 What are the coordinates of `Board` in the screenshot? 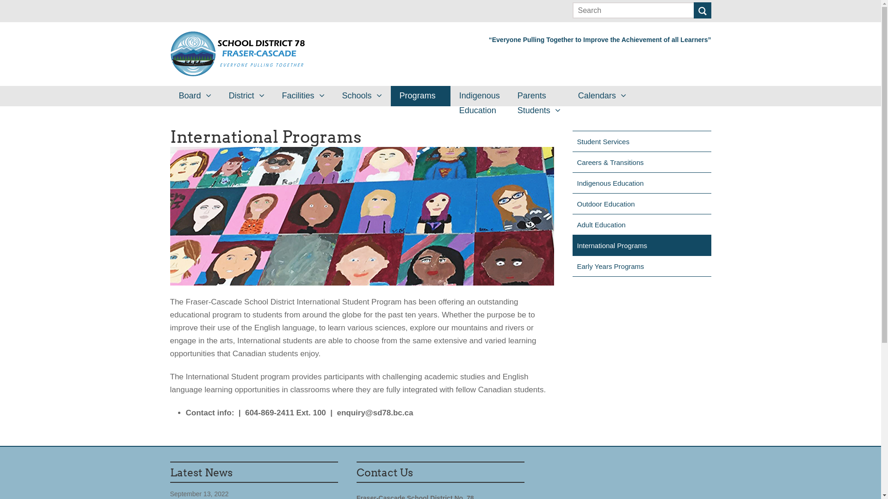 It's located at (195, 96).